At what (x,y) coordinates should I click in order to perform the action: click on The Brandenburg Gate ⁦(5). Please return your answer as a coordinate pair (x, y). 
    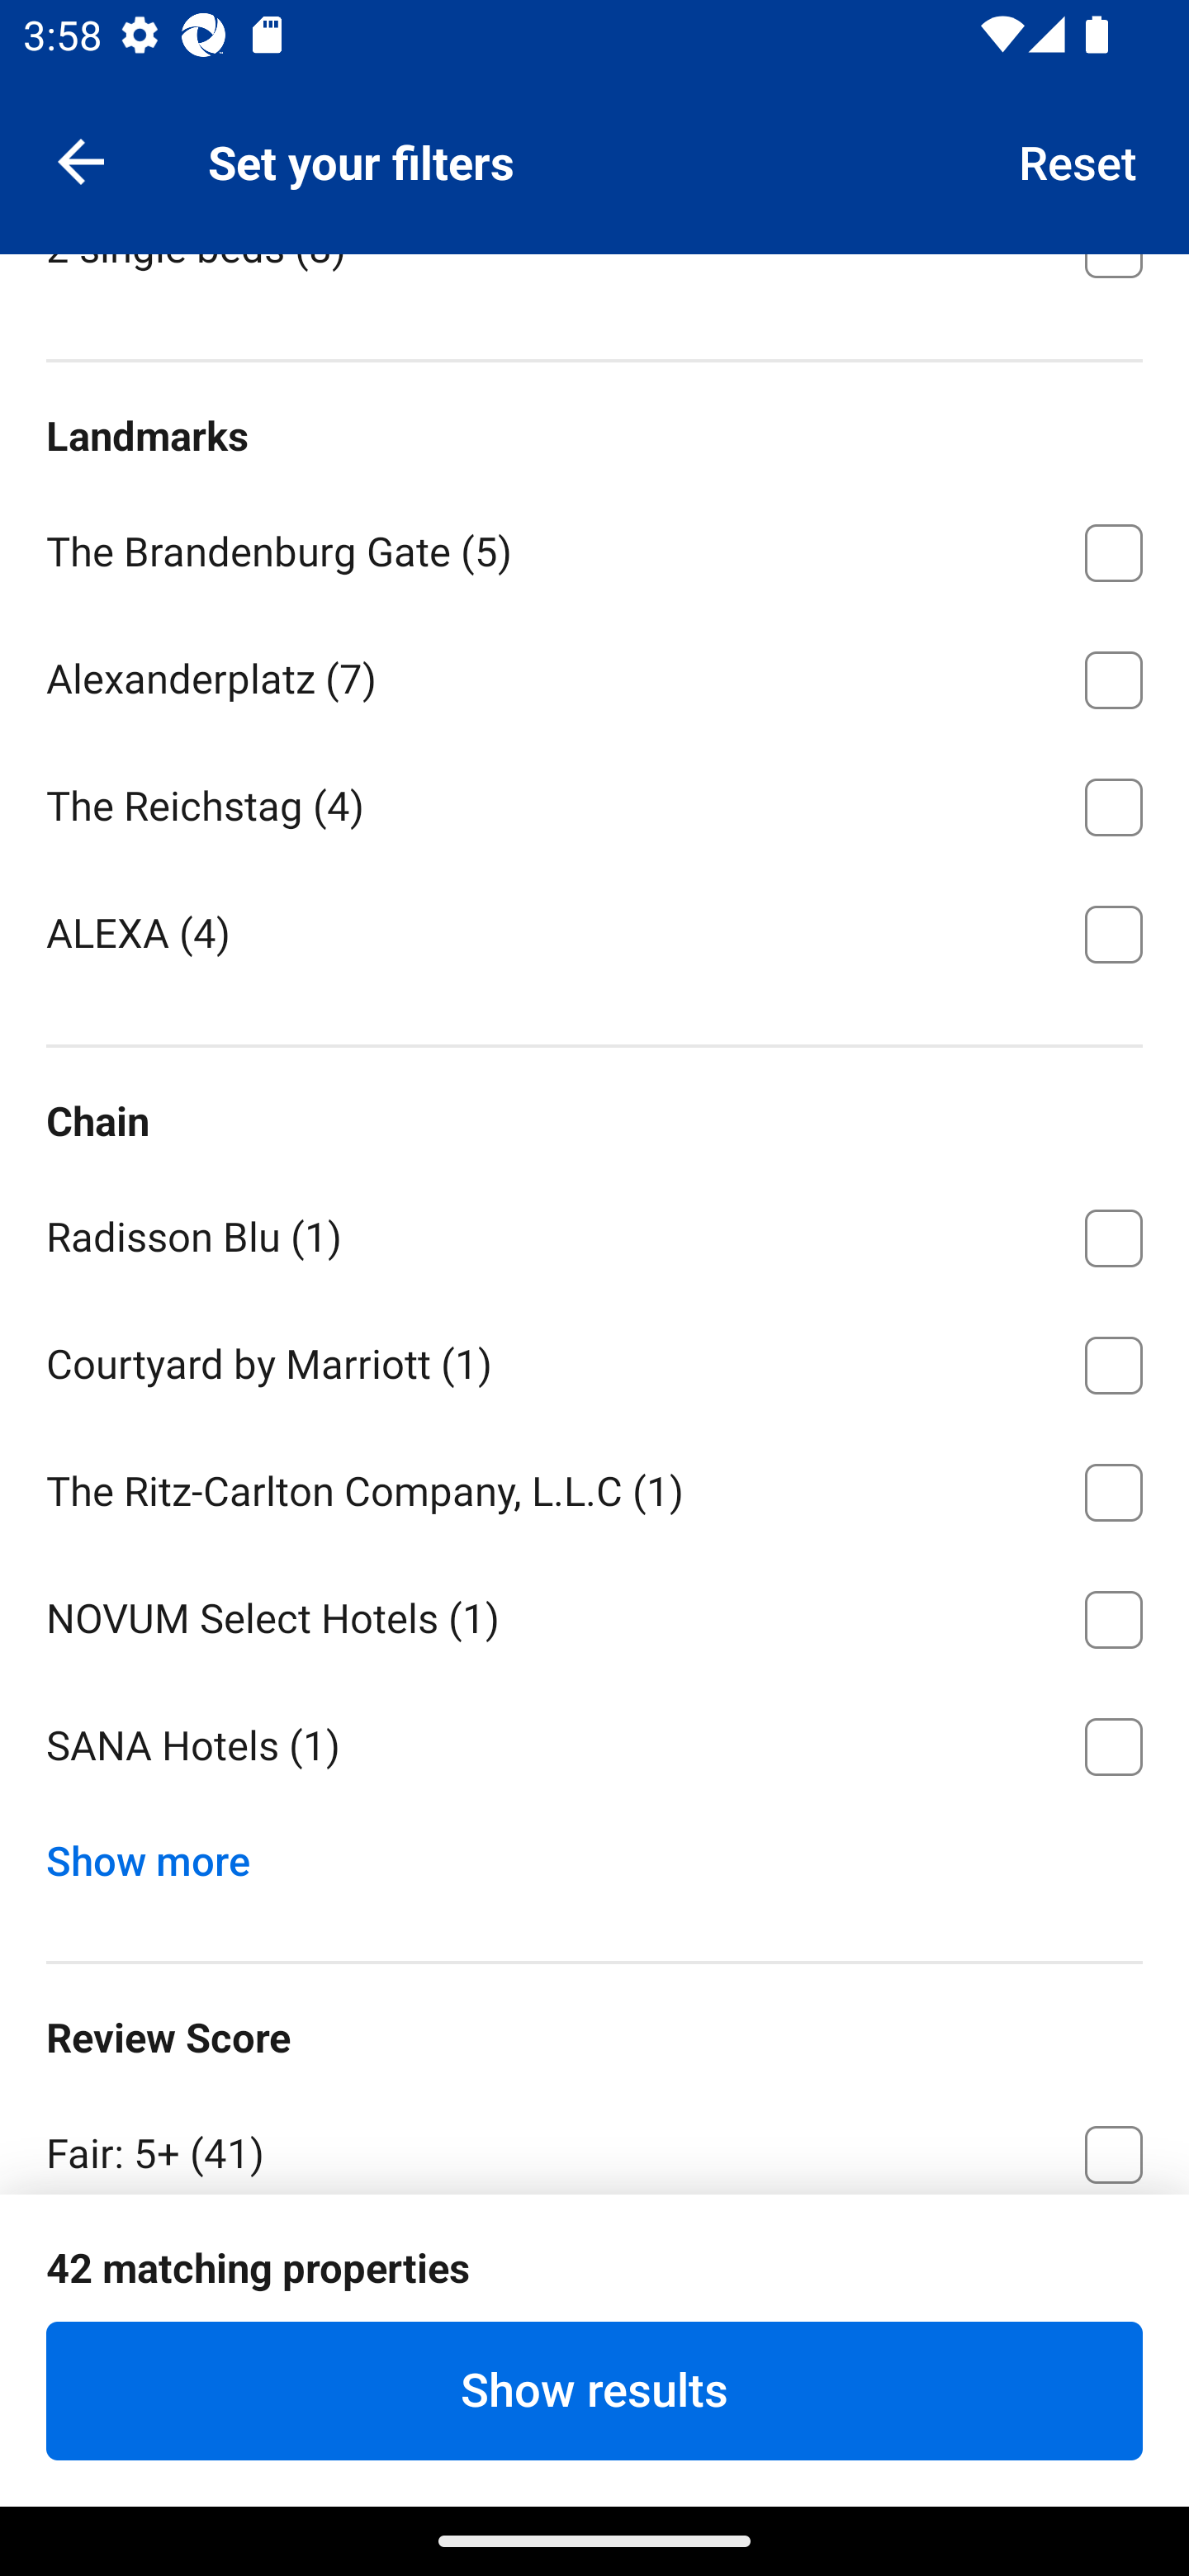
    Looking at the image, I should click on (594, 547).